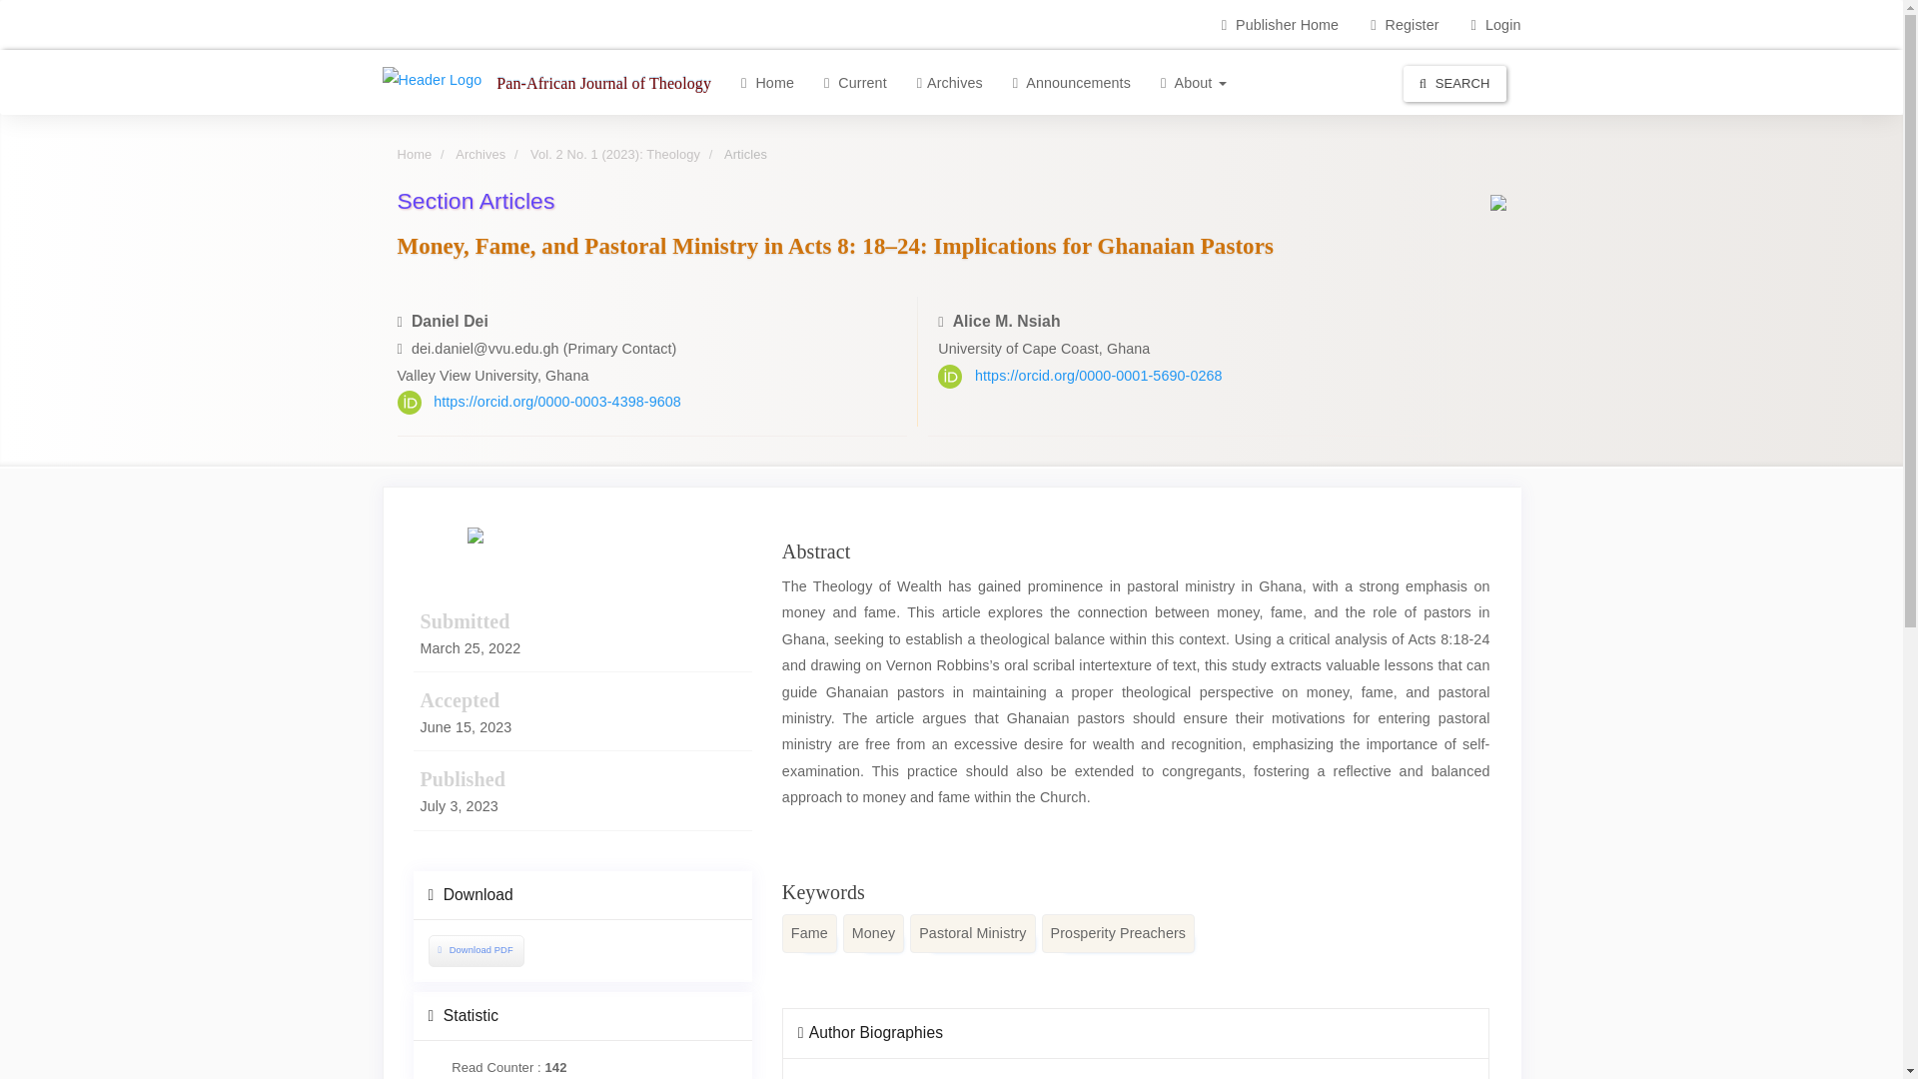 Image resolution: width=1918 pixels, height=1079 pixels. Describe the element at coordinates (1405, 24) in the screenshot. I see `Register` at that location.